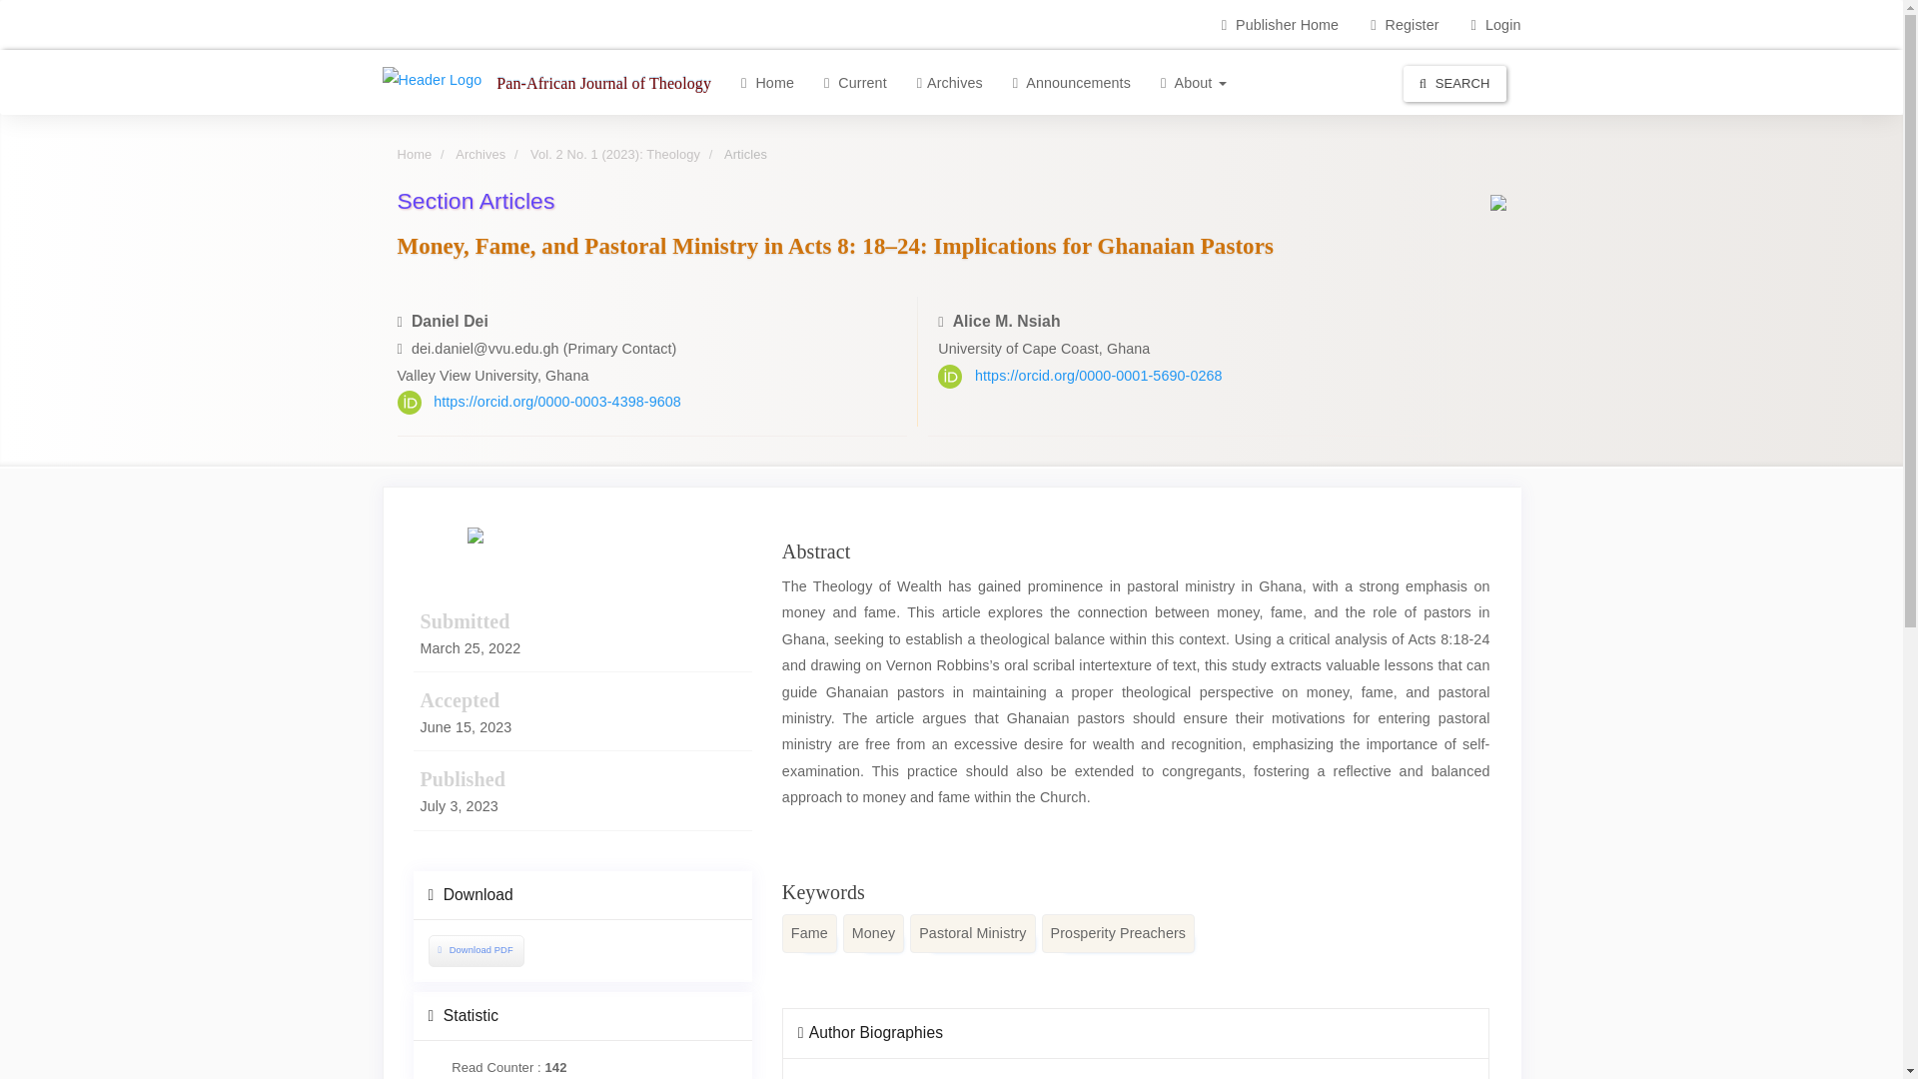 Image resolution: width=1918 pixels, height=1079 pixels. Describe the element at coordinates (1405, 24) in the screenshot. I see `Register` at that location.